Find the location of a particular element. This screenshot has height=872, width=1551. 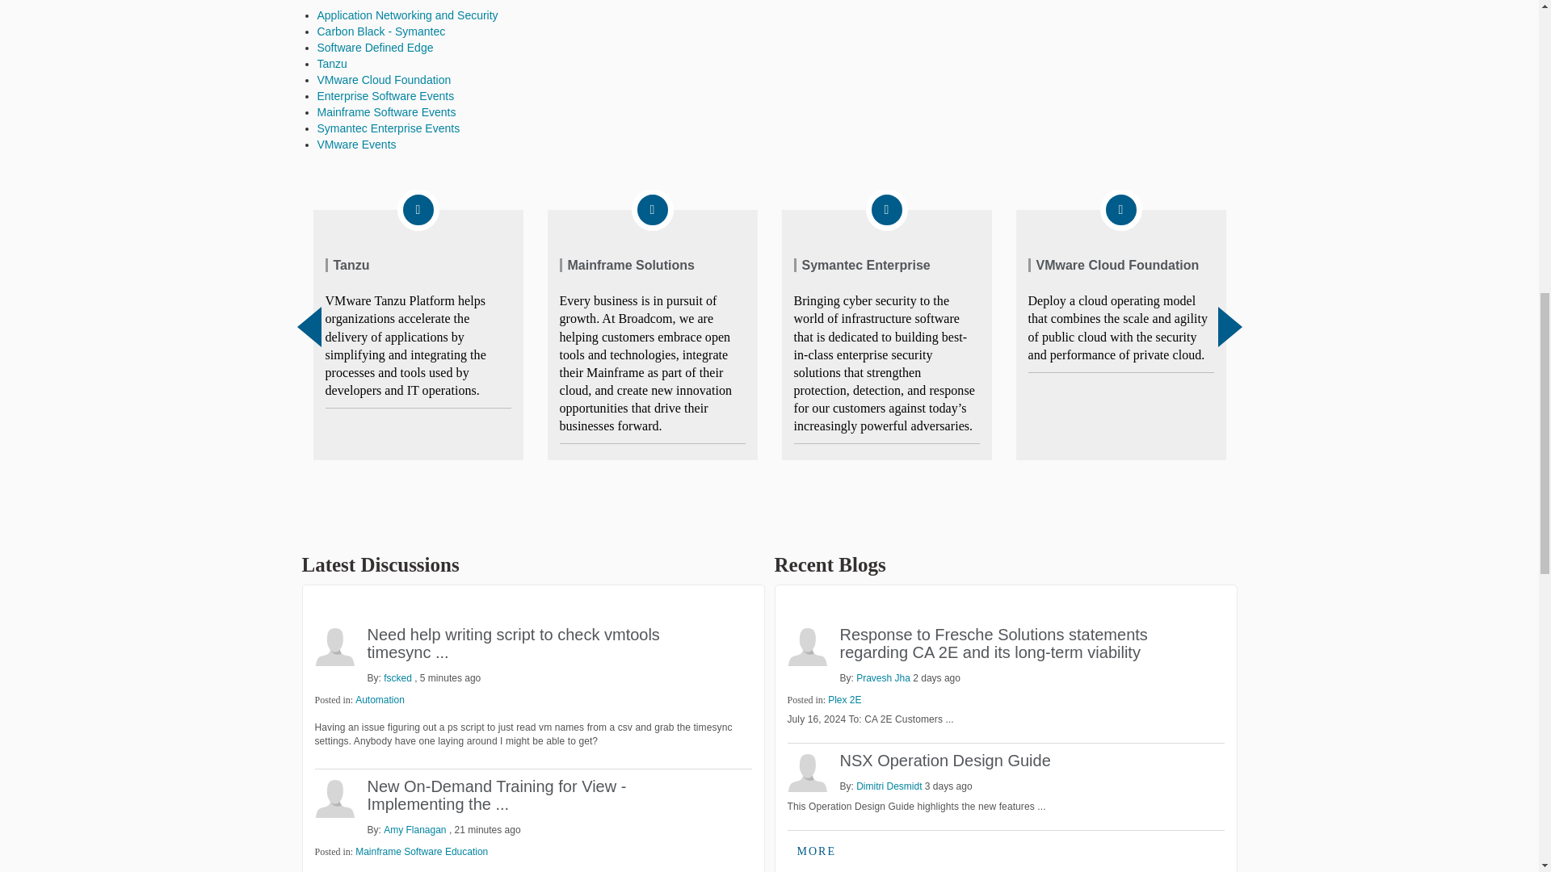

NSX Operation Design Guide is located at coordinates (945, 760).